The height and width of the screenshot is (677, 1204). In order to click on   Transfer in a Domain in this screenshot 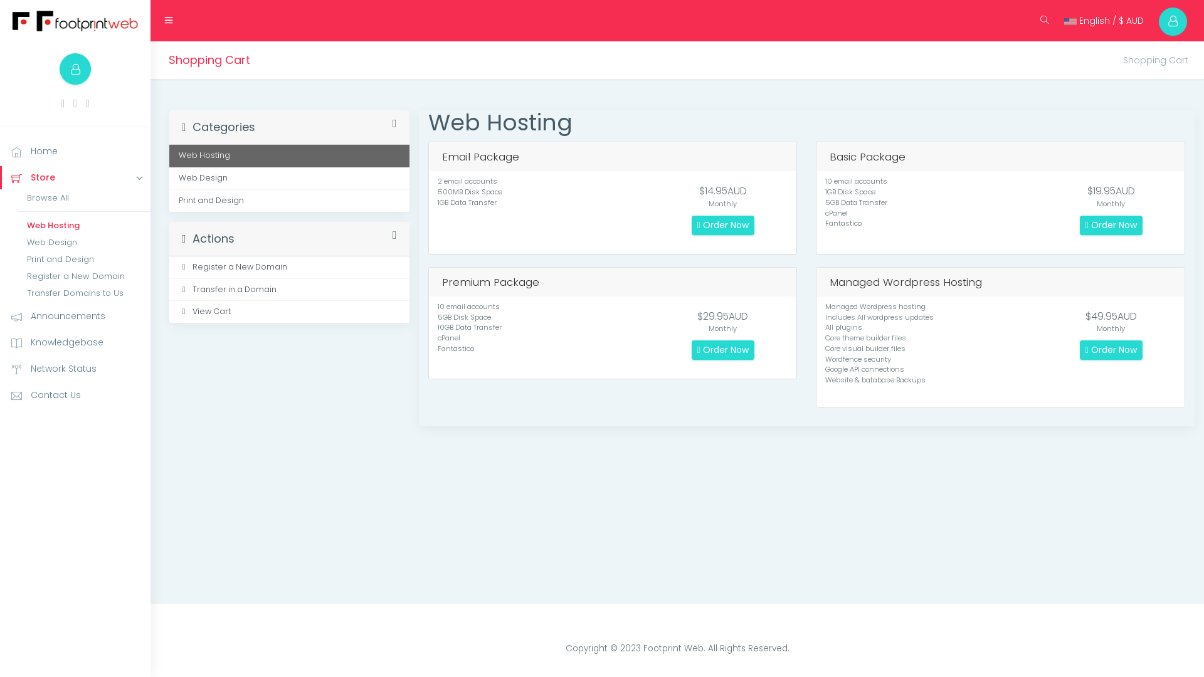, I will do `click(290, 290)`.